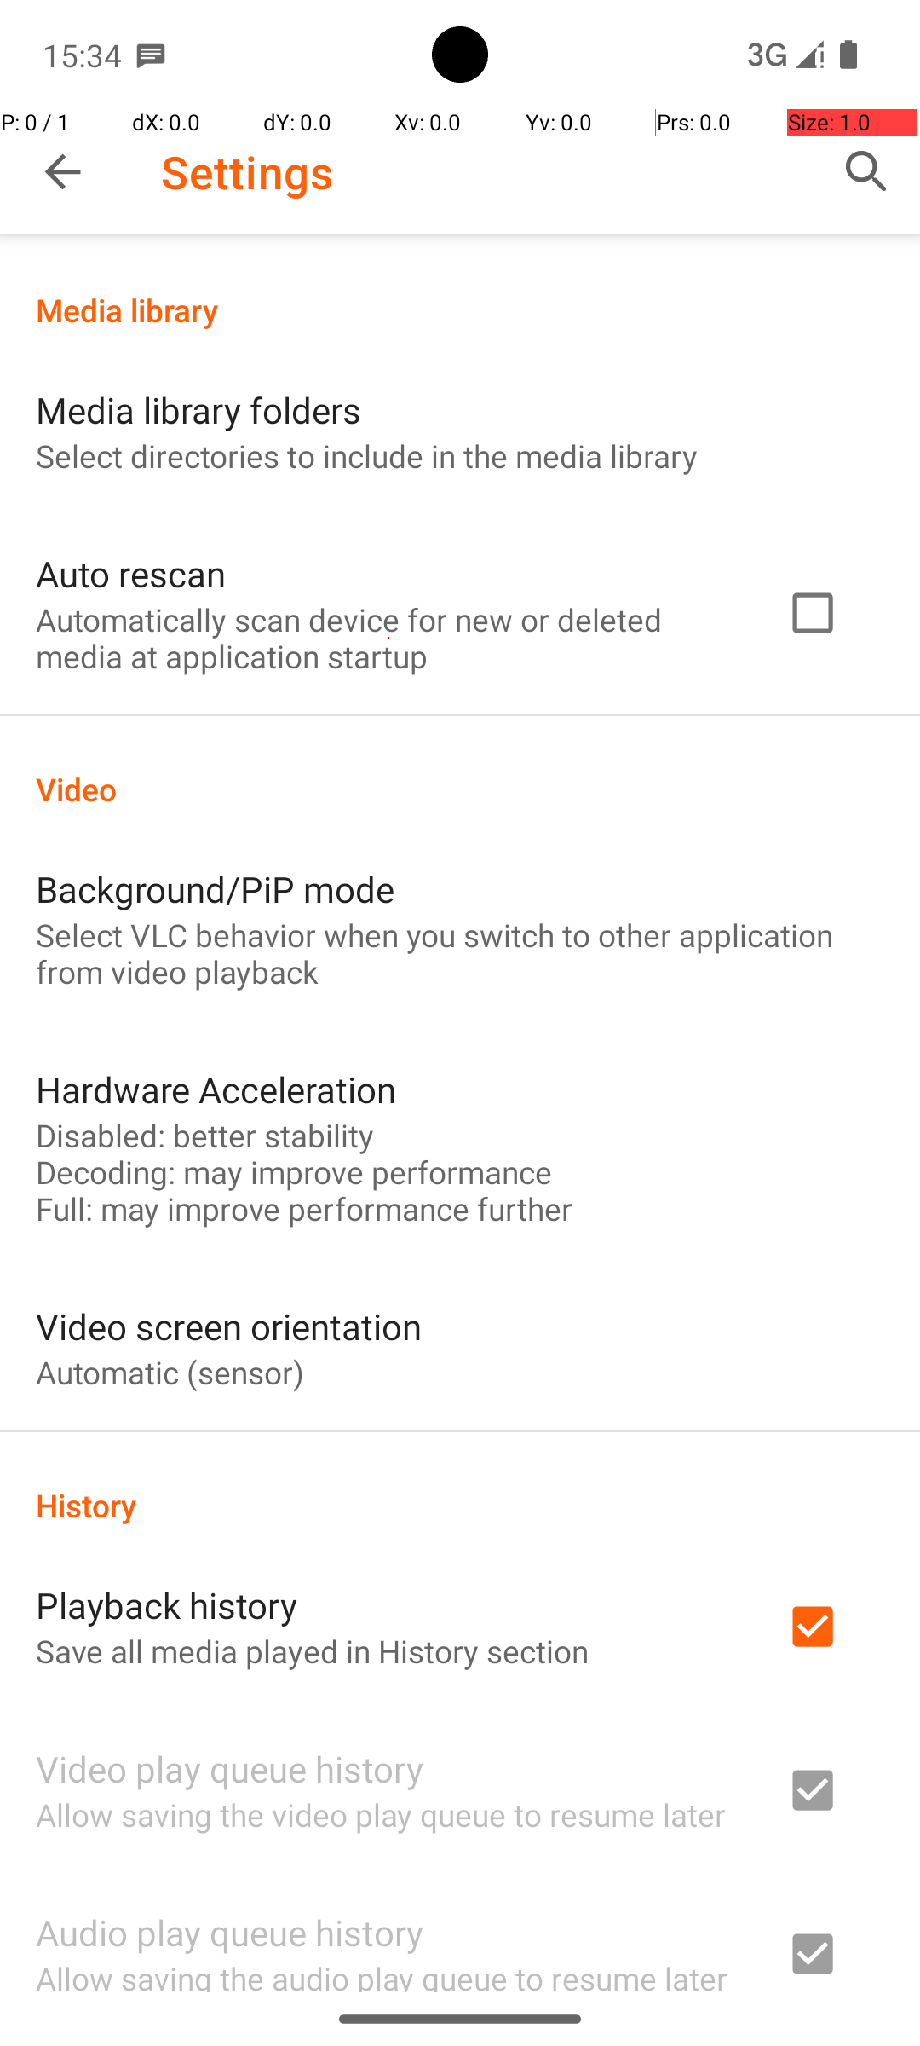 The width and height of the screenshot is (920, 2046). I want to click on Select directories to include in the media library, so click(366, 455).